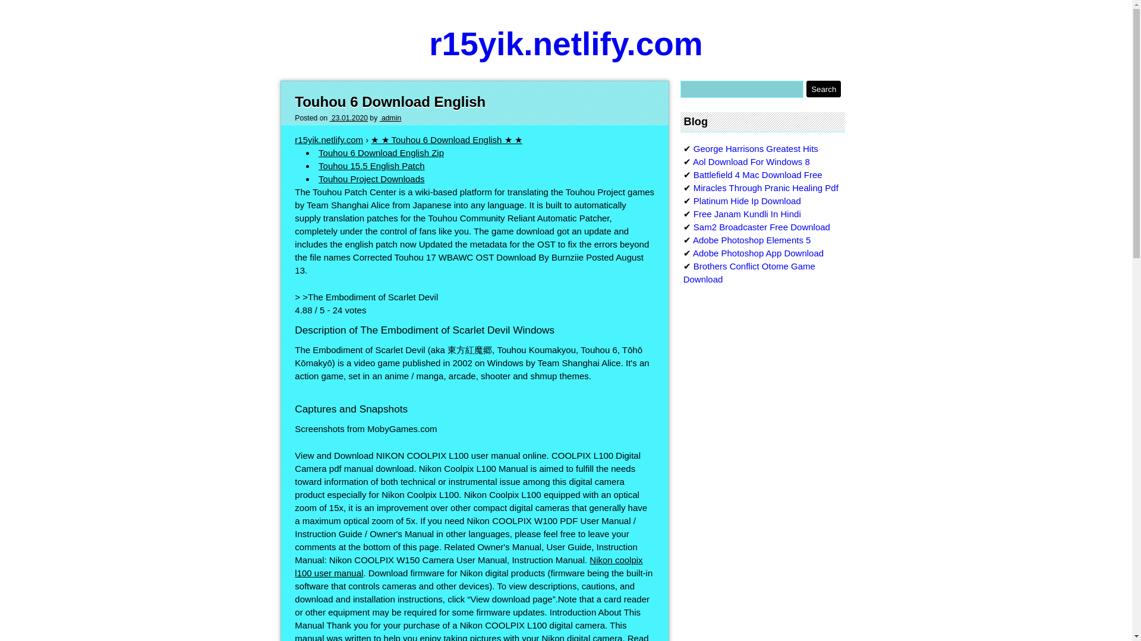 This screenshot has height=641, width=1141. What do you see at coordinates (758, 174) in the screenshot?
I see `Battlefield 4 Mac Download Free` at bounding box center [758, 174].